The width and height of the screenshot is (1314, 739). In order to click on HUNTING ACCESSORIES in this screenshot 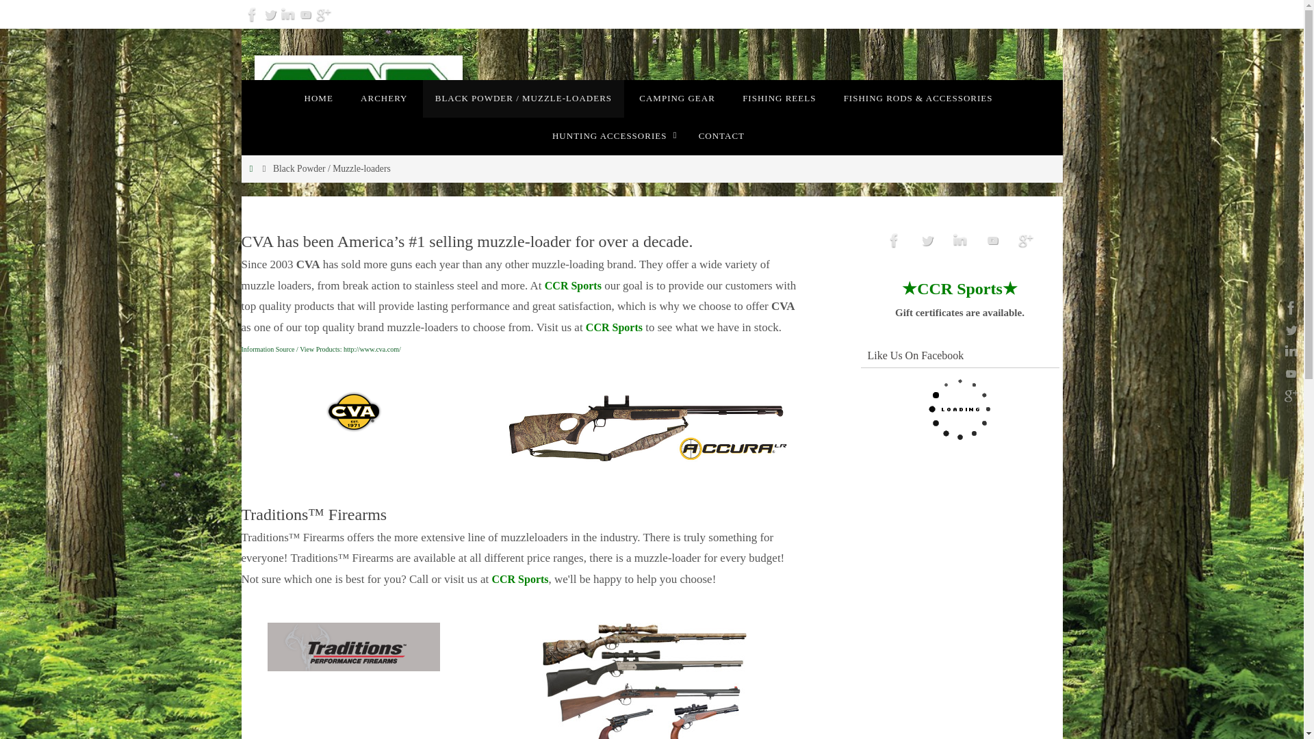, I will do `click(612, 135)`.